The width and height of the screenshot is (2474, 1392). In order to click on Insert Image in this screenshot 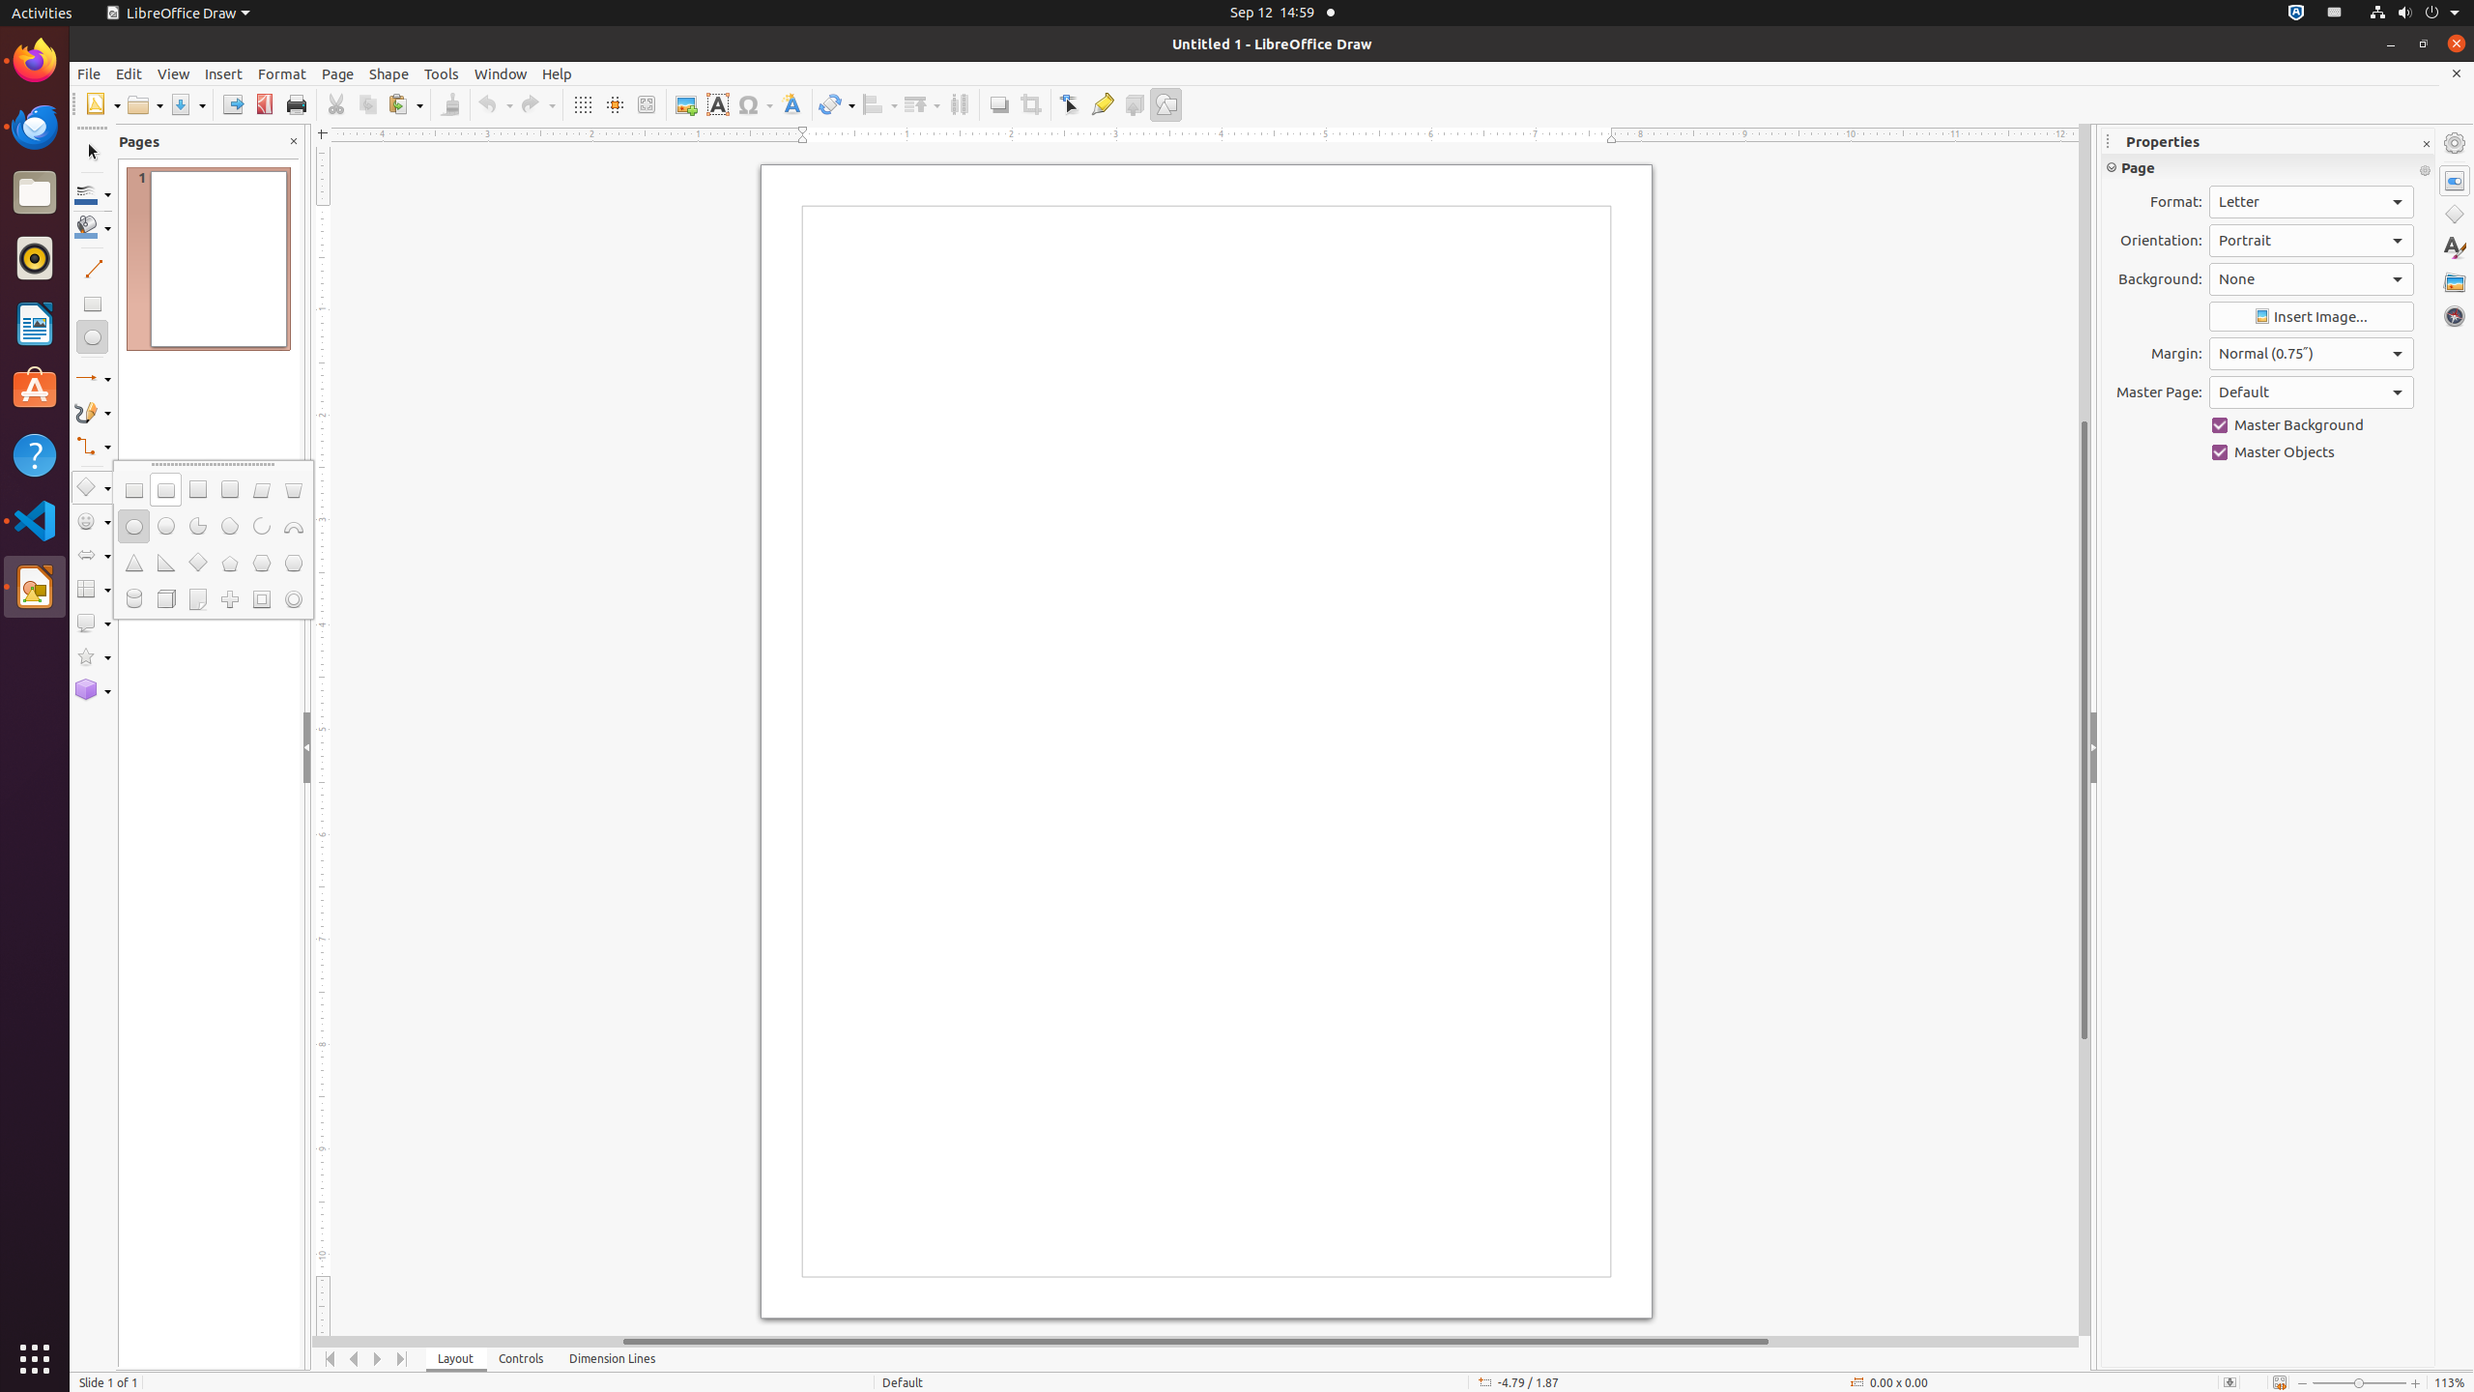, I will do `click(2312, 317)`.